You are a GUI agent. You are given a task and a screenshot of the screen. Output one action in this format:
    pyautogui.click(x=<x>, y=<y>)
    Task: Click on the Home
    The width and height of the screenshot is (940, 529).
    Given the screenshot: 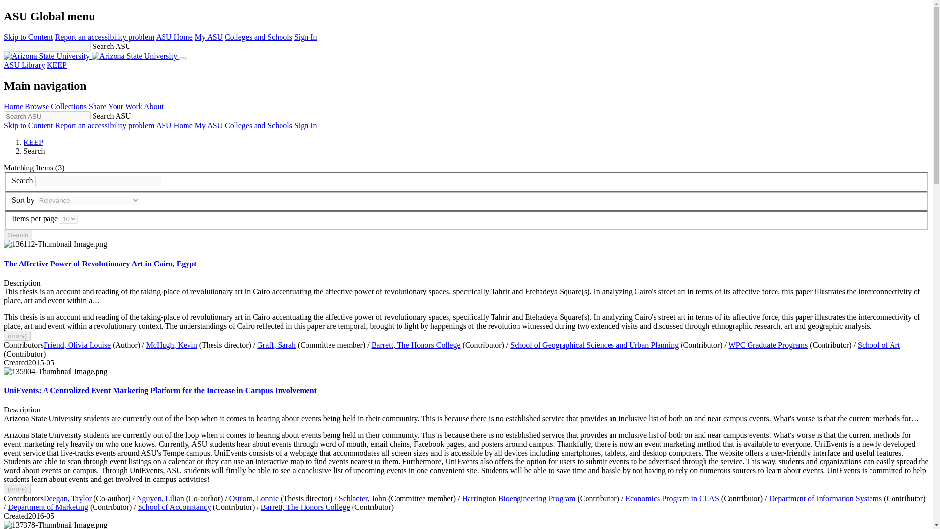 What is the action you would take?
    pyautogui.click(x=91, y=56)
    